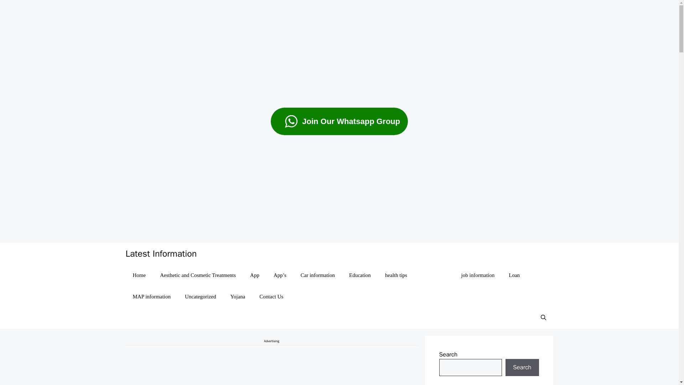 This screenshot has height=385, width=684. What do you see at coordinates (522, 367) in the screenshot?
I see `Search` at bounding box center [522, 367].